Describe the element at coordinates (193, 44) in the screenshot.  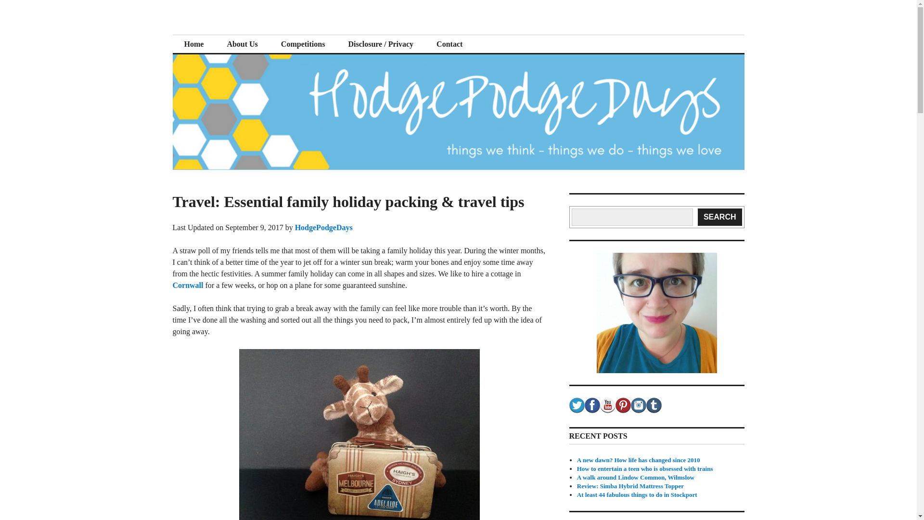
I see `Home` at that location.